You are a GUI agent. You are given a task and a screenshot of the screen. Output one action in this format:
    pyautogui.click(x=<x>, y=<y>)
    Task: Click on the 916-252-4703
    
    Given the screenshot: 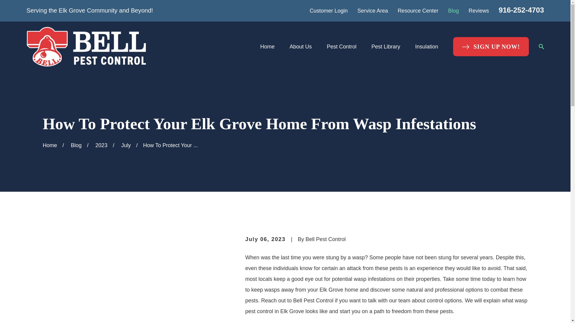 What is the action you would take?
    pyautogui.click(x=521, y=10)
    